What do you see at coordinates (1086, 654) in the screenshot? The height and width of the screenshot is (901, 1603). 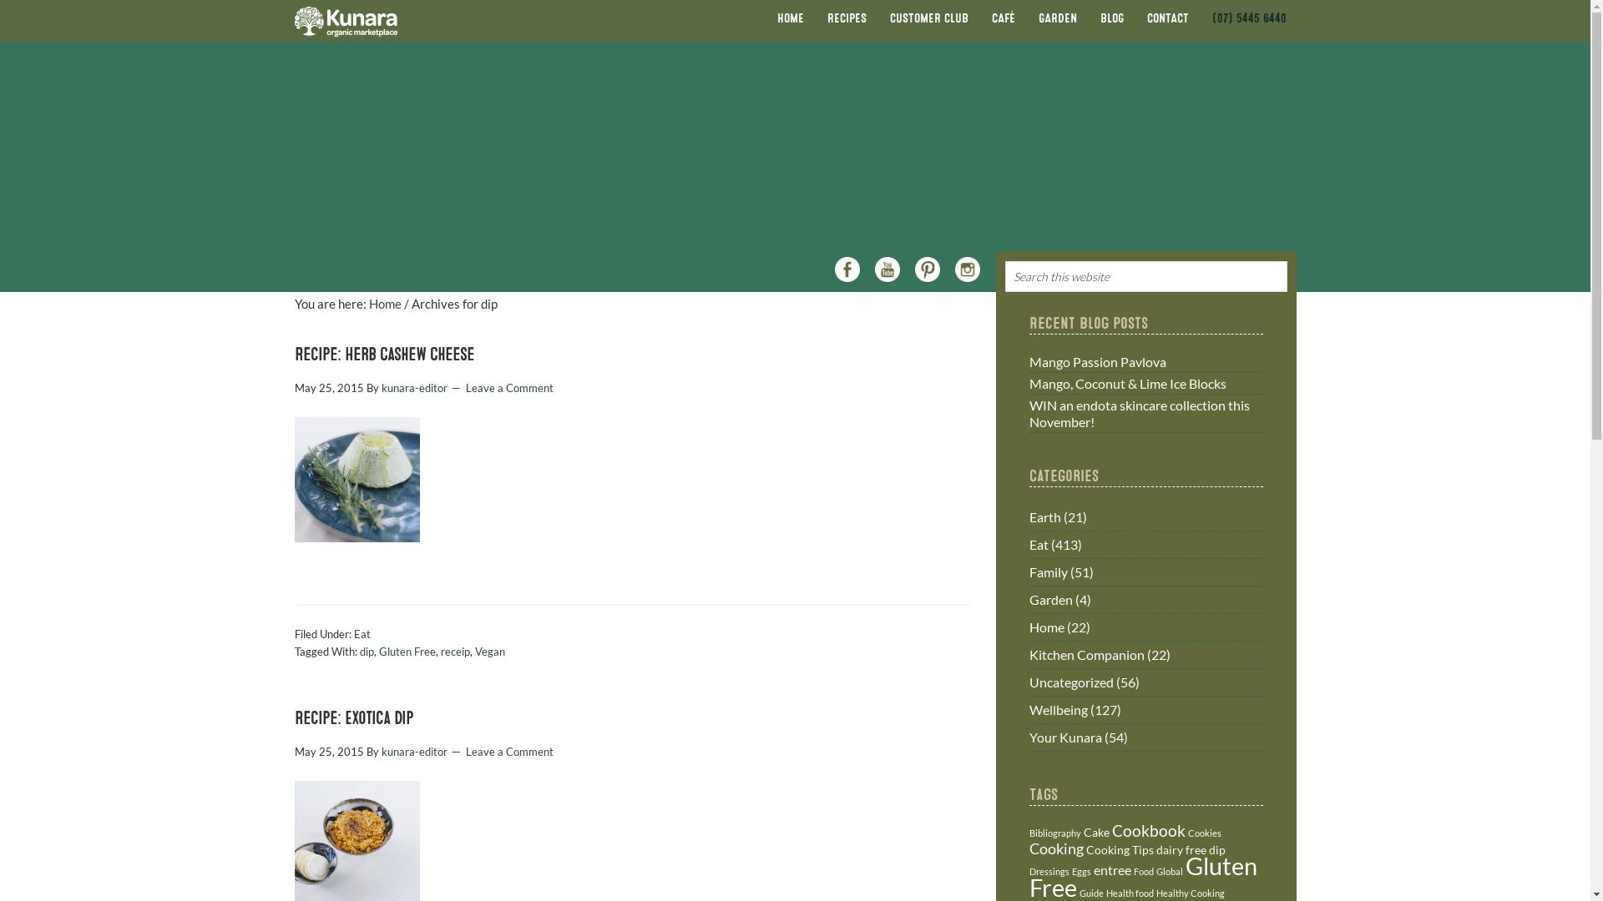 I see `Kitchen Companion` at bounding box center [1086, 654].